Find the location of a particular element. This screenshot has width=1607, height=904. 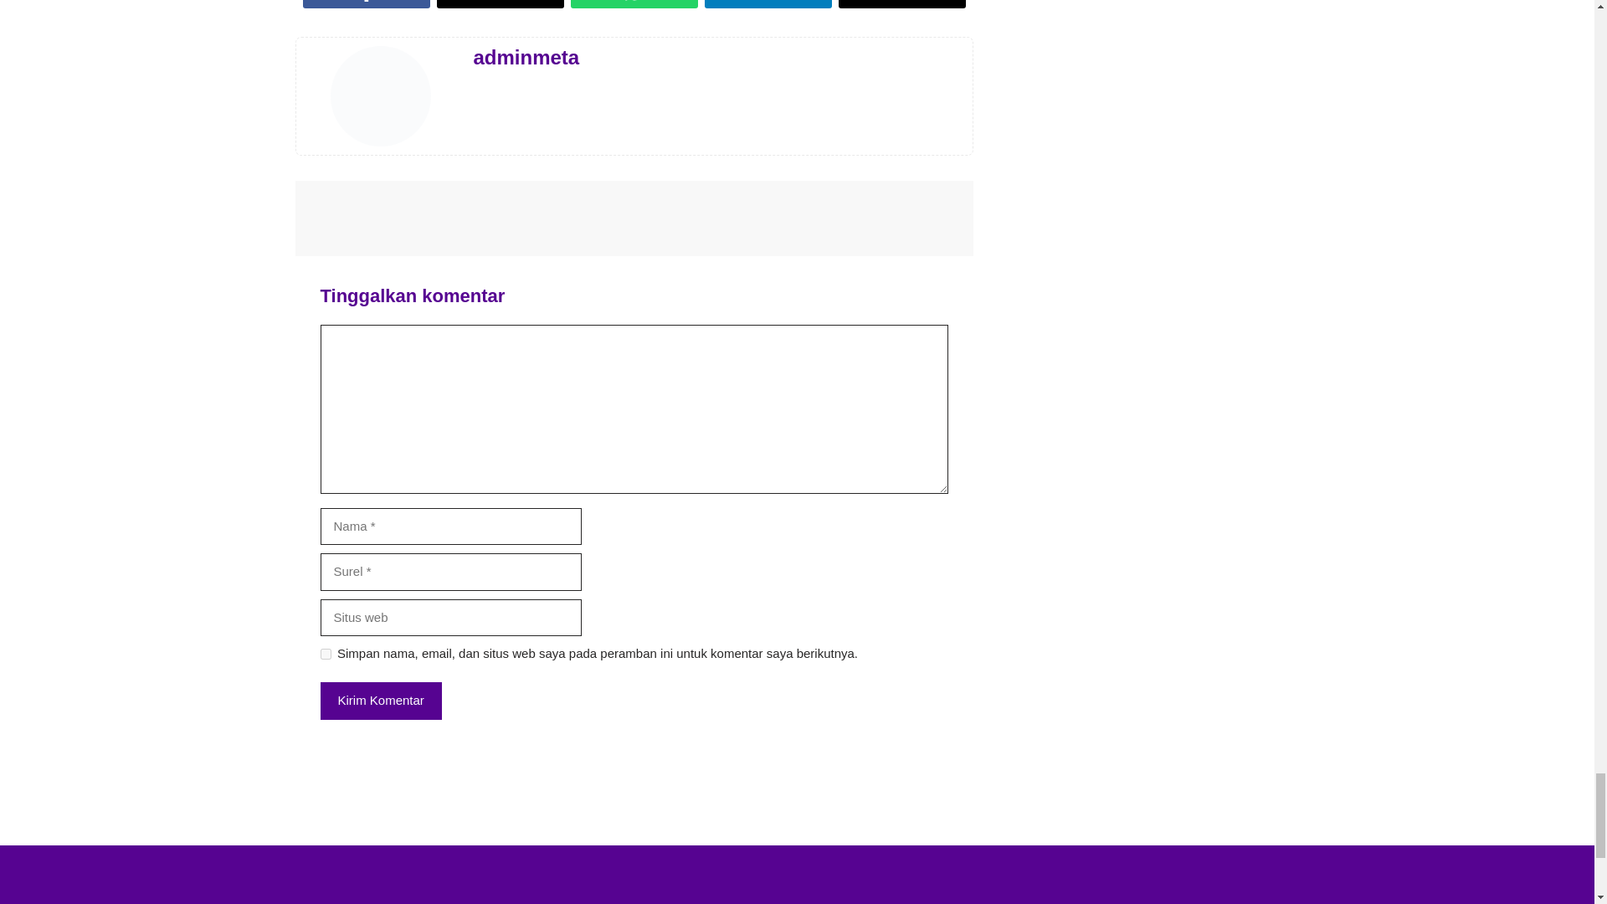

adminmeta is located at coordinates (527, 57).